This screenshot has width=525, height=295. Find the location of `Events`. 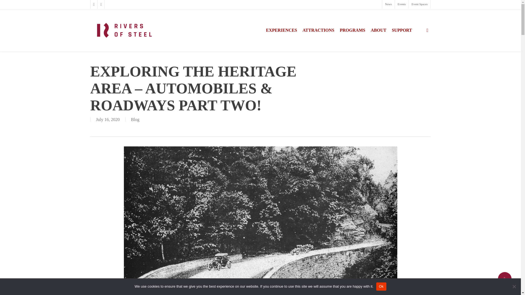

Events is located at coordinates (401, 4).